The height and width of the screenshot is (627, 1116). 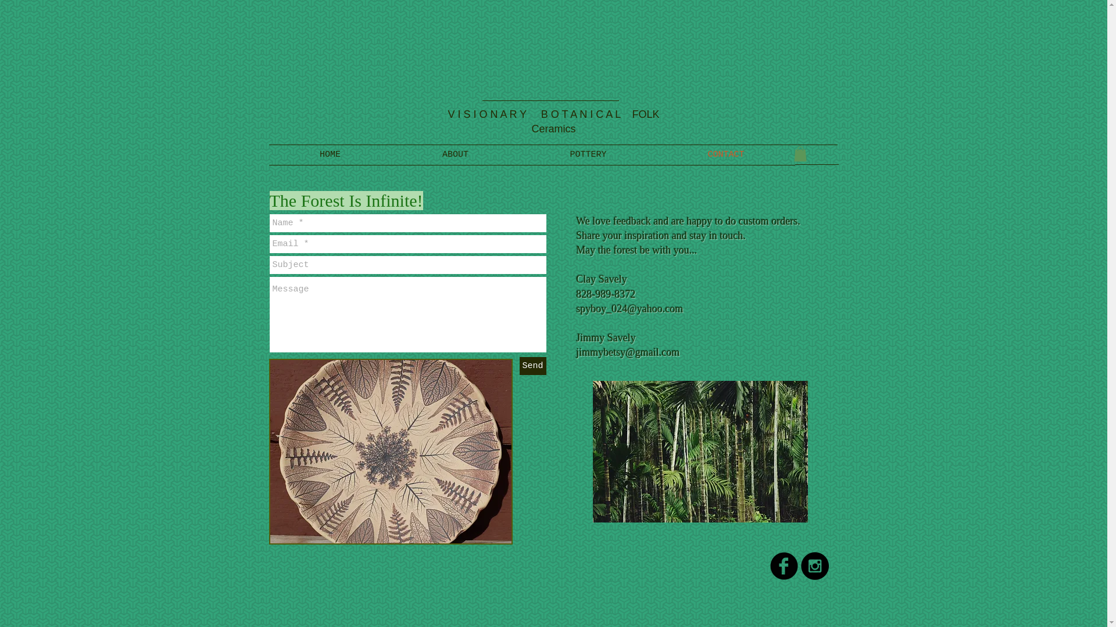 What do you see at coordinates (533, 366) in the screenshot?
I see `Send` at bounding box center [533, 366].